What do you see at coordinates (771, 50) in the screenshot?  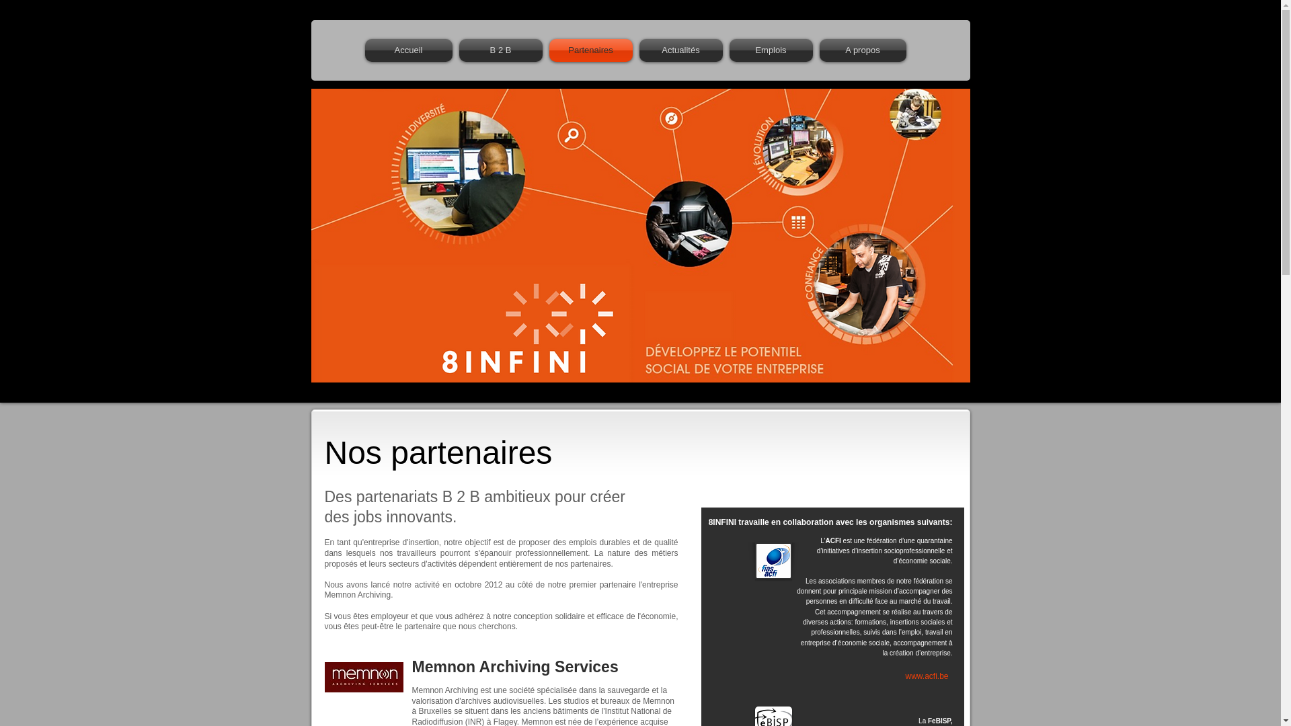 I see `Emplois` at bounding box center [771, 50].